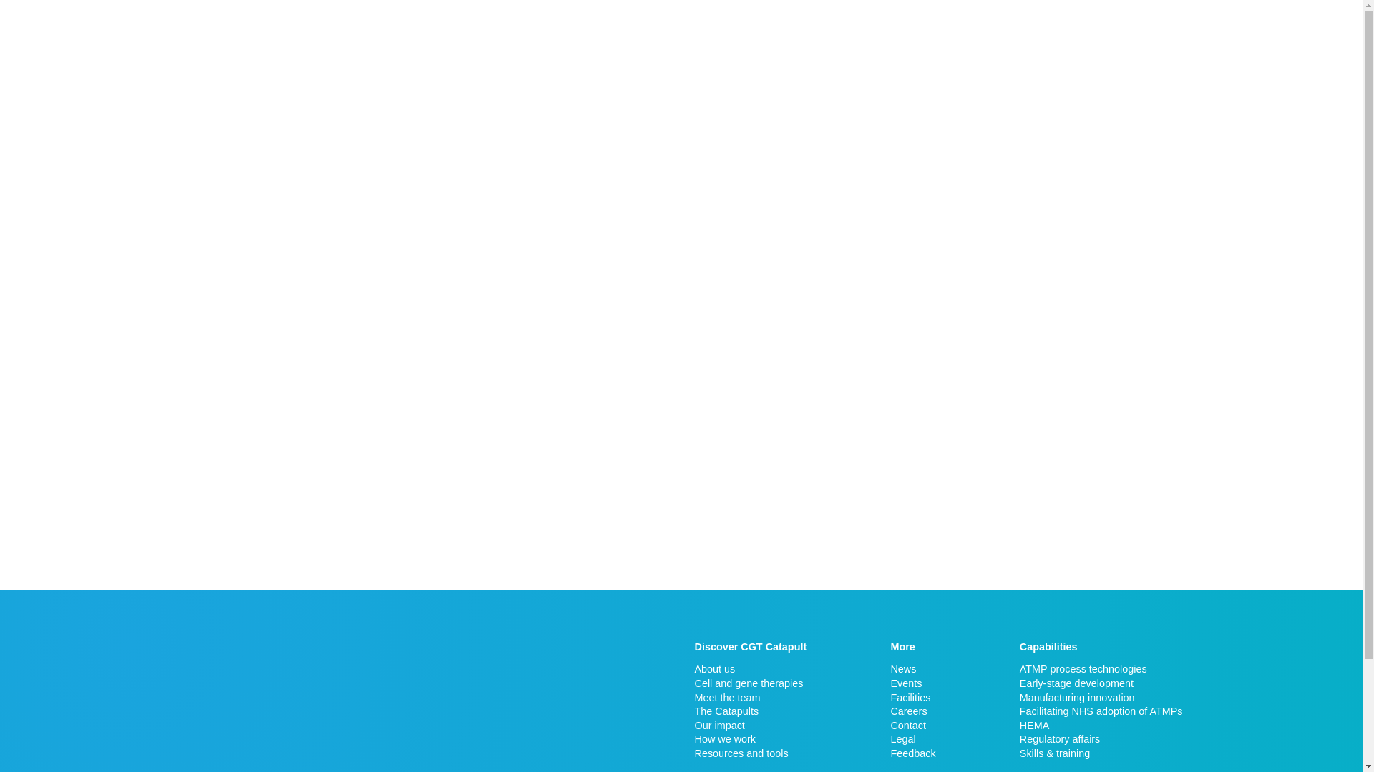 This screenshot has height=772, width=1374. Describe the element at coordinates (913, 739) in the screenshot. I see `Legal` at that location.